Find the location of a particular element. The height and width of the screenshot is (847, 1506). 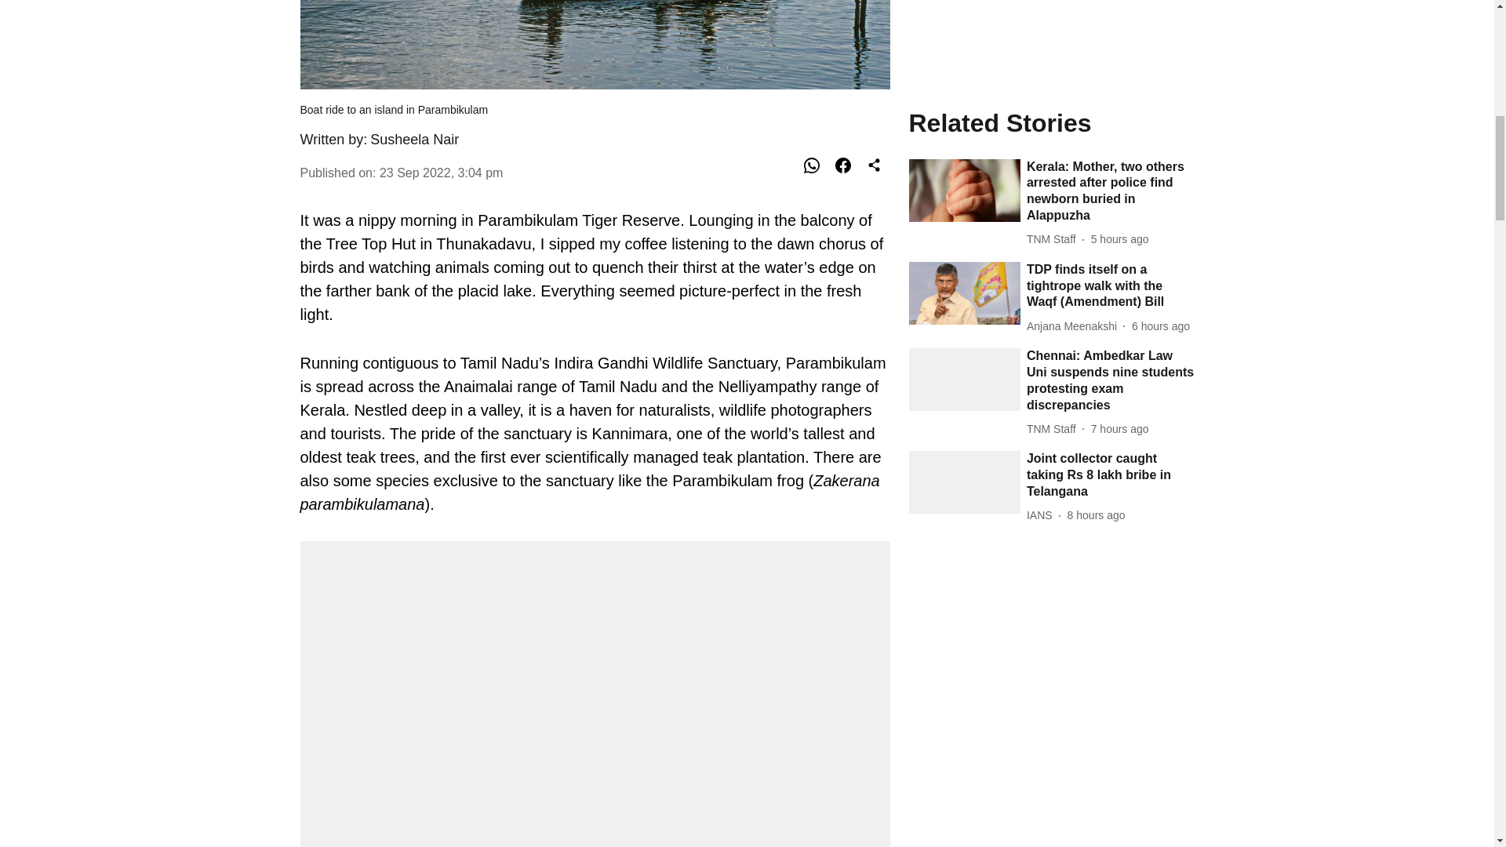

Joint collector caught taking Rs 8 lakh bribe in Telangana is located at coordinates (1111, 135).